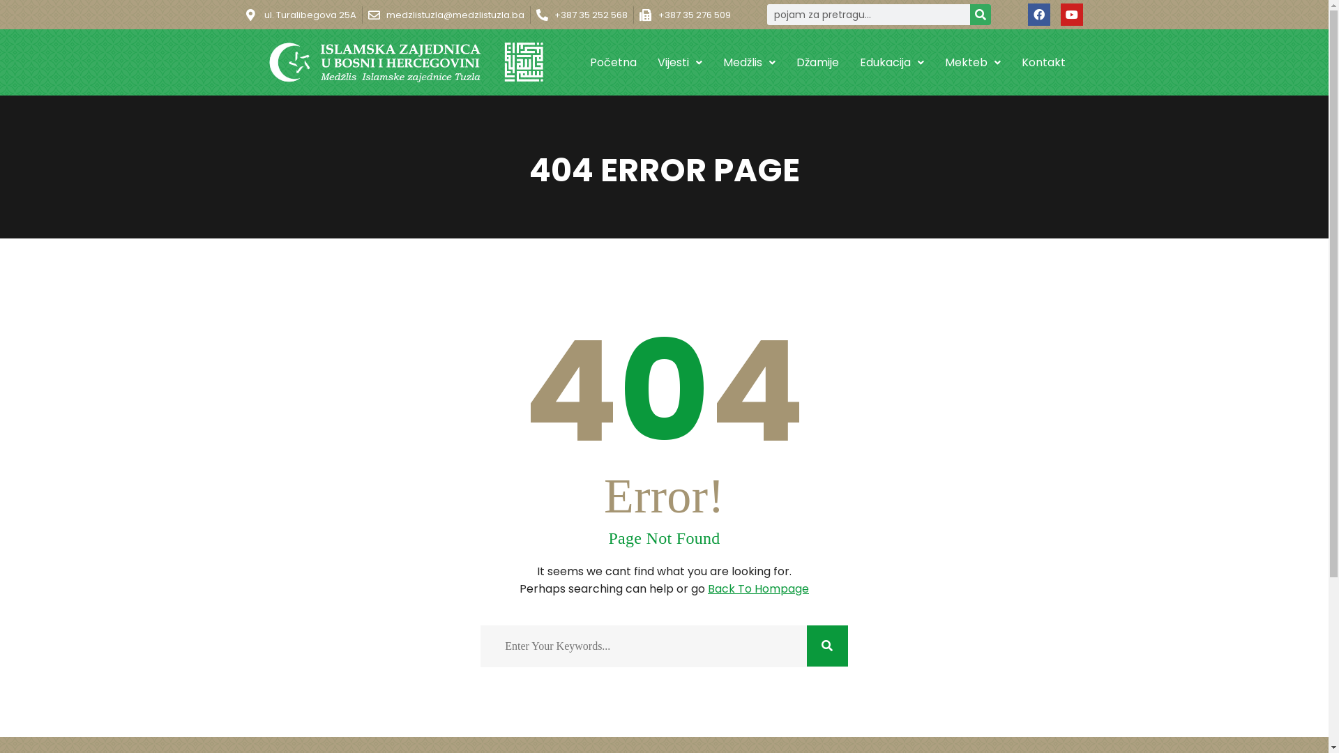 Image resolution: width=1339 pixels, height=753 pixels. What do you see at coordinates (759, 588) in the screenshot?
I see `Back To Hompage` at bounding box center [759, 588].